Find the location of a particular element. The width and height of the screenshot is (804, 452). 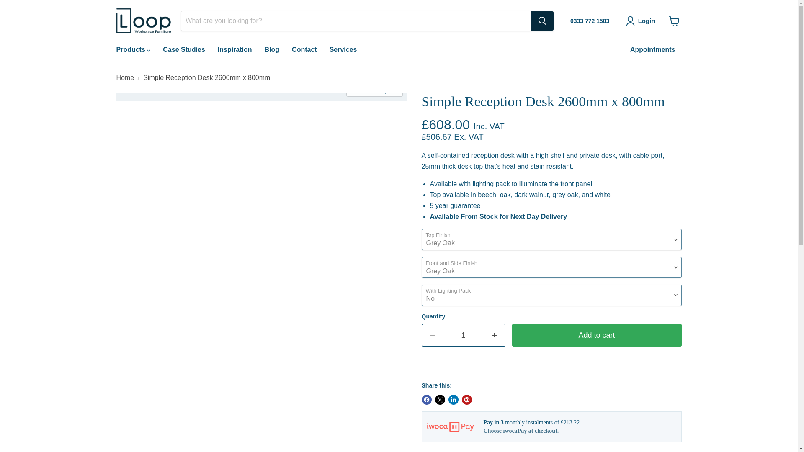

1 is located at coordinates (463, 336).